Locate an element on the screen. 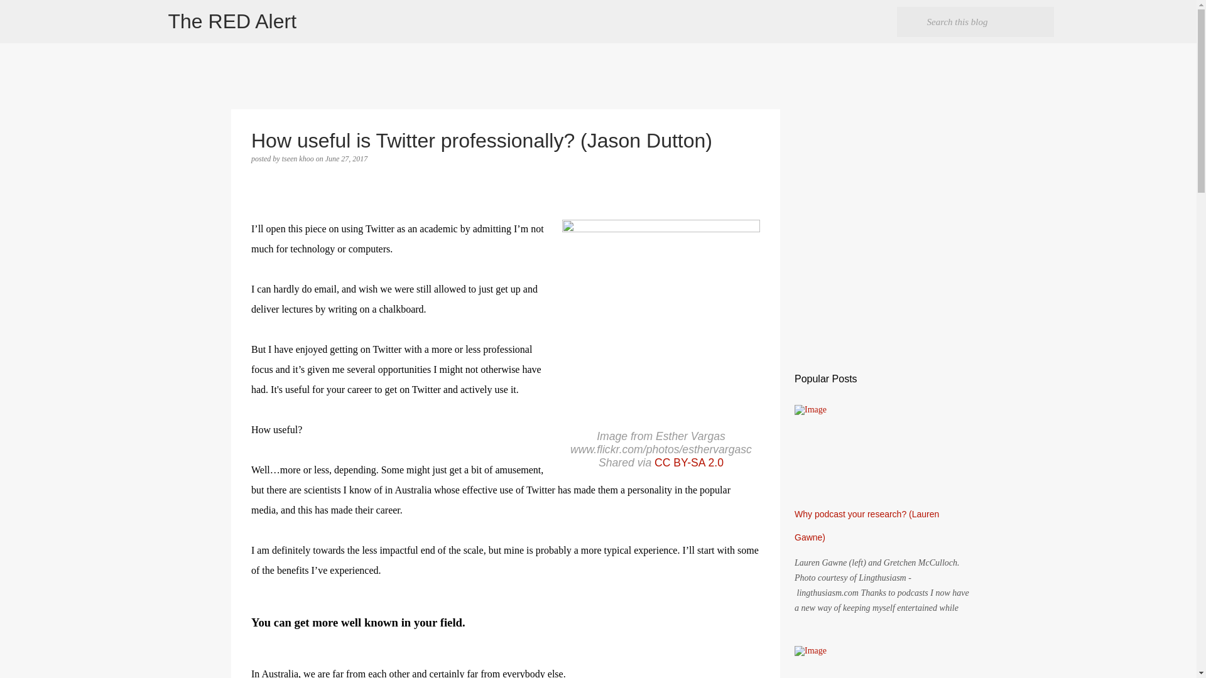  permanent link is located at coordinates (347, 159).